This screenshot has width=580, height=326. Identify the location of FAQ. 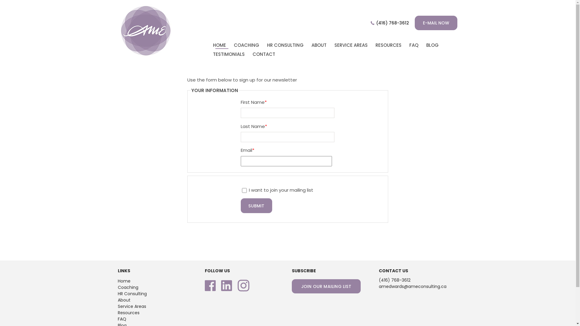
(414, 45).